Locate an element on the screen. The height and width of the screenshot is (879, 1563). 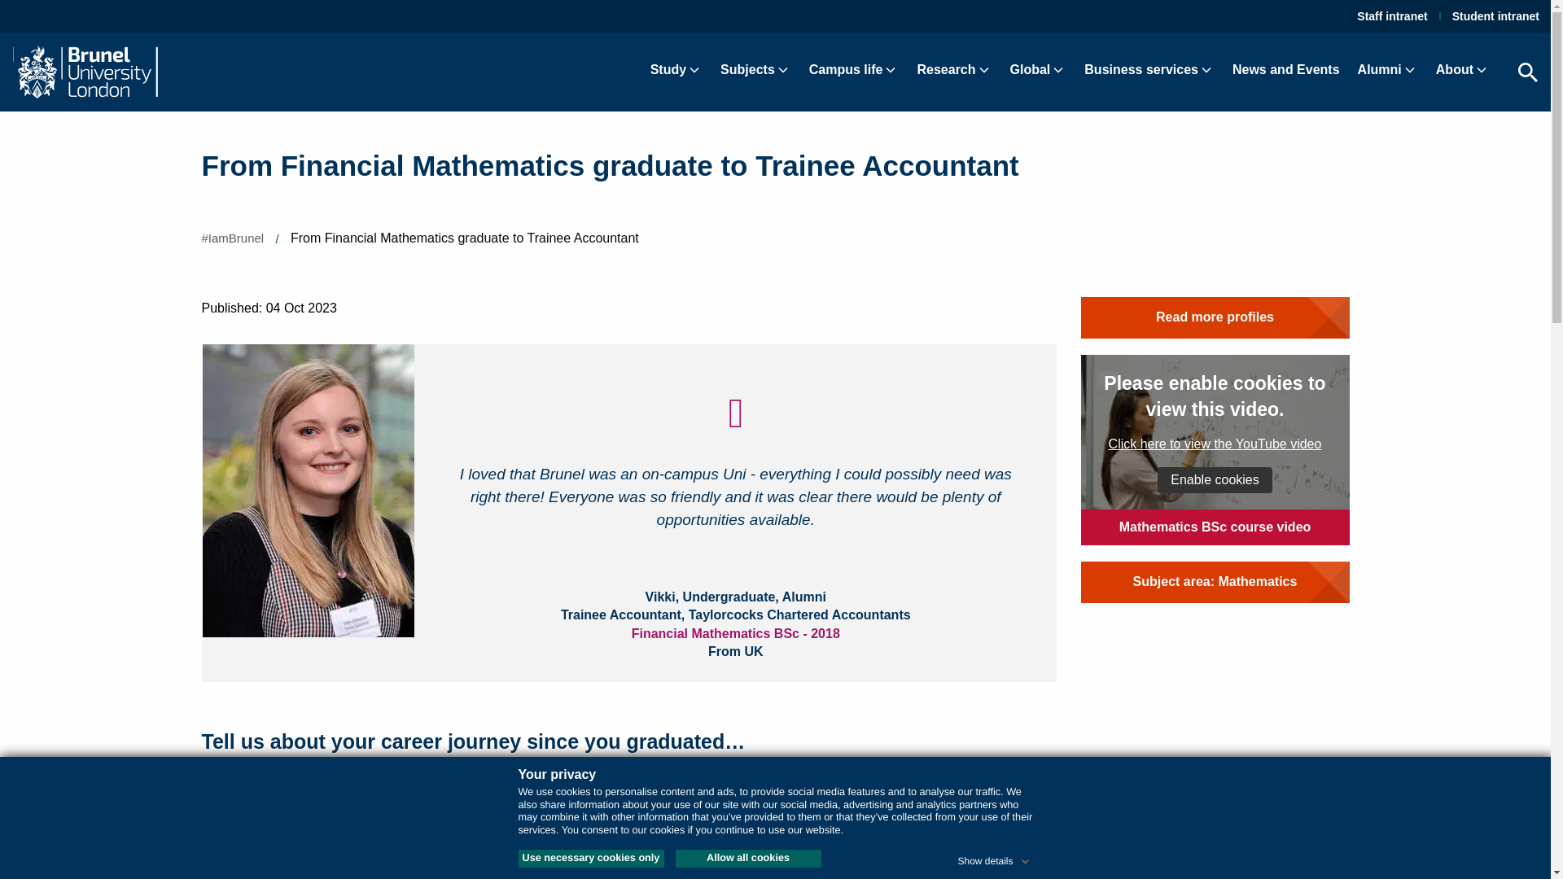
Allow all cookies is located at coordinates (748, 858).